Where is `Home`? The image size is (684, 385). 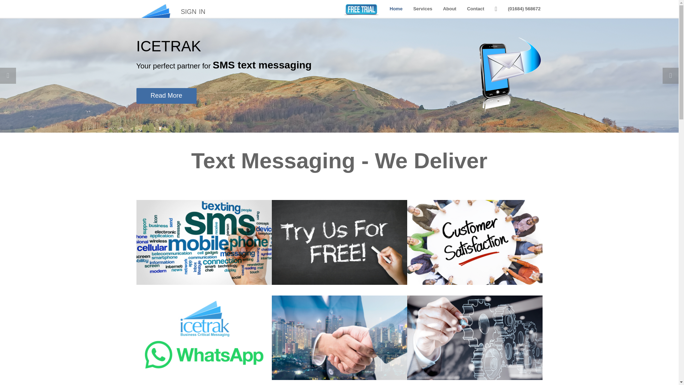
Home is located at coordinates (396, 9).